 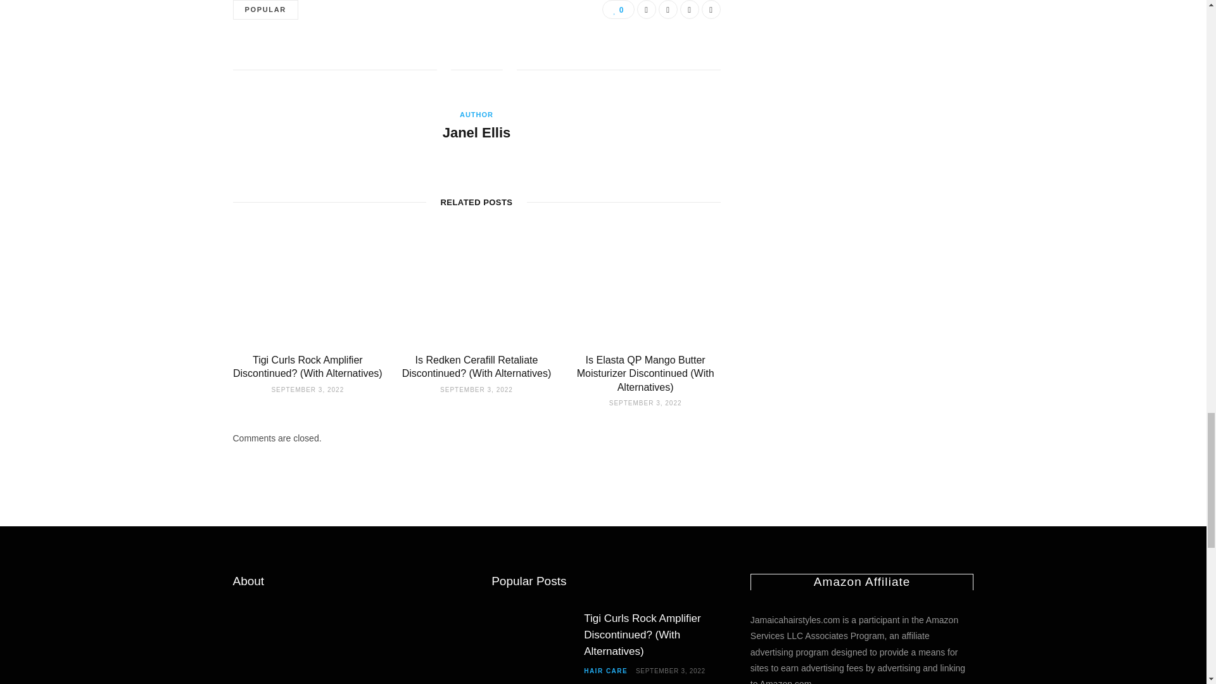 I want to click on Pinterest, so click(x=689, y=9).